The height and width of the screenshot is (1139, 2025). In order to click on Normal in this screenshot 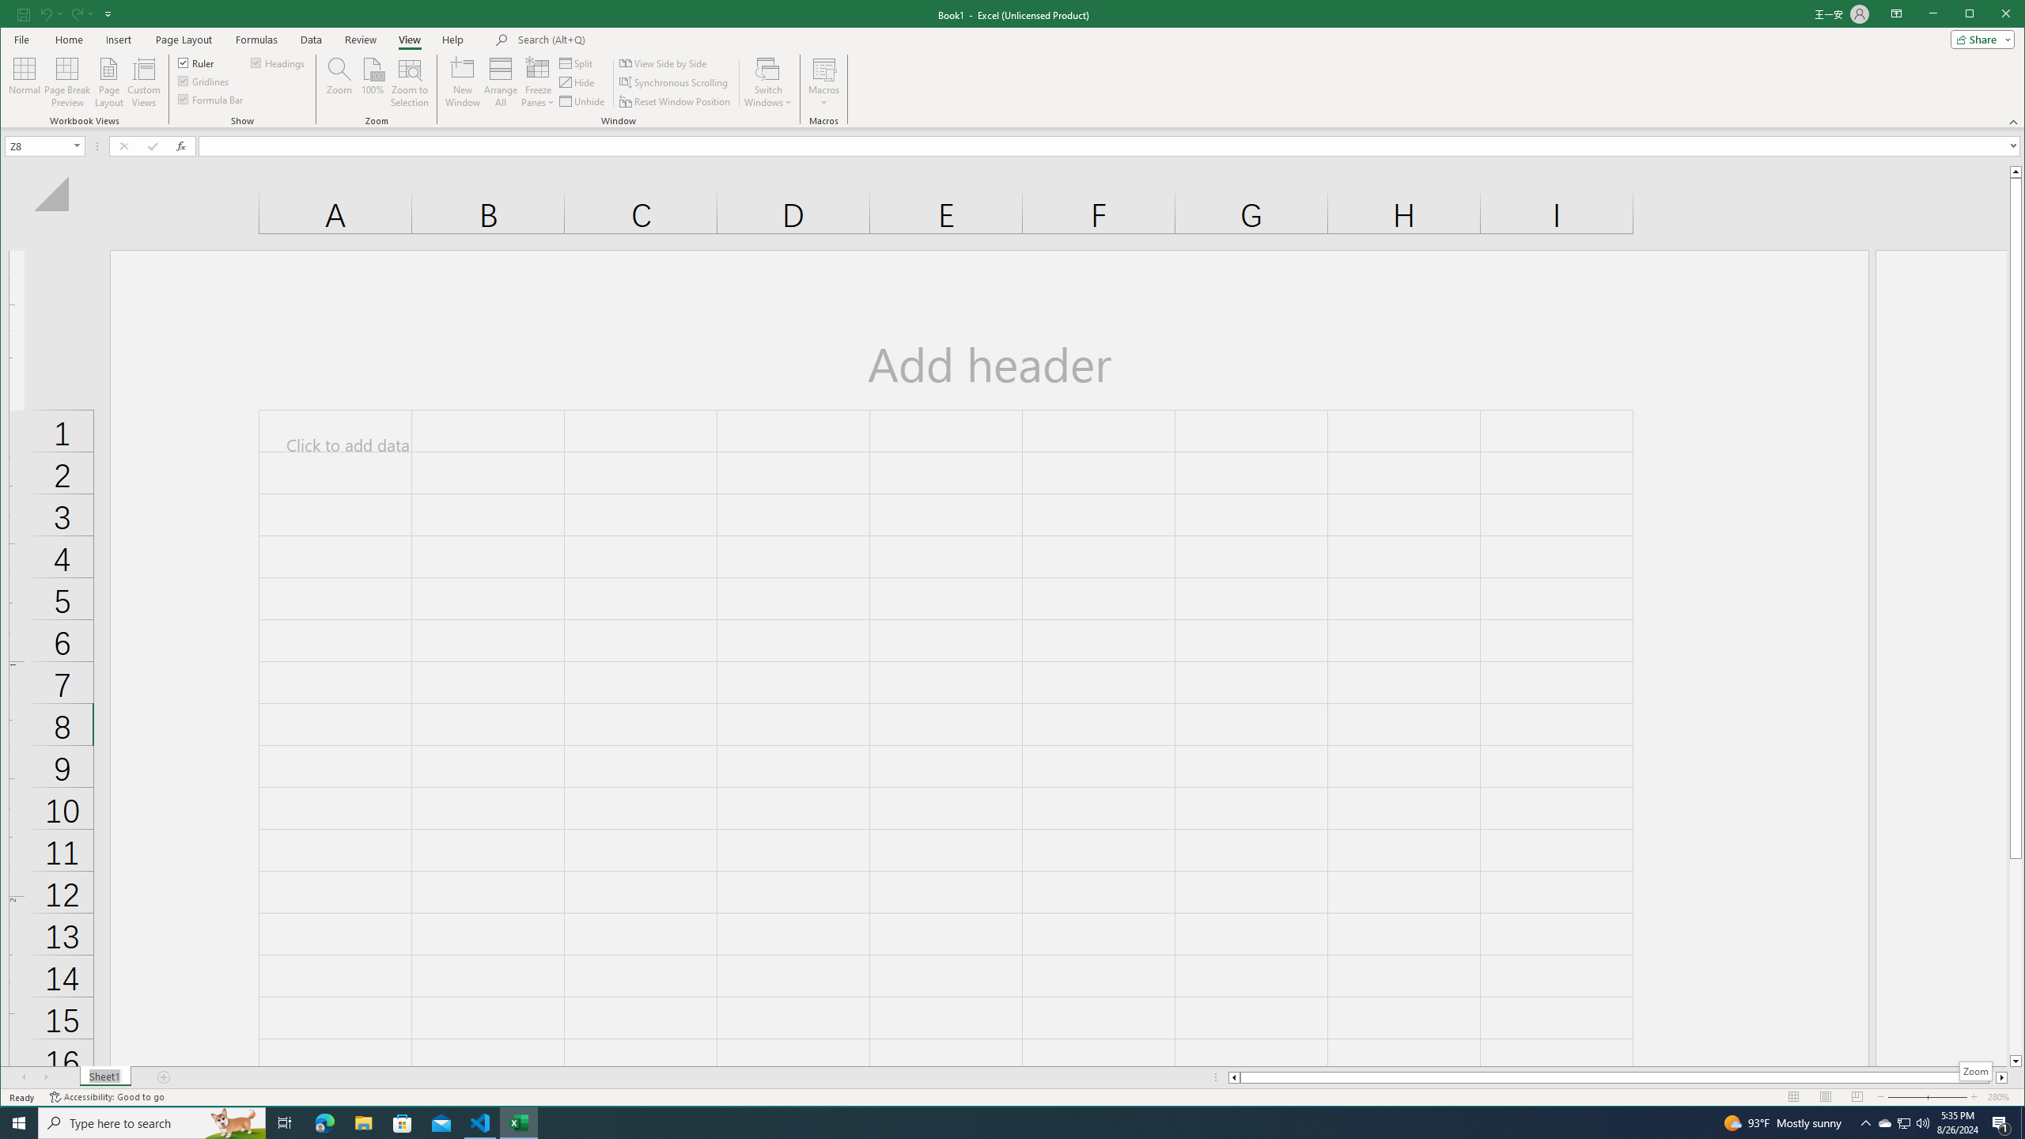, I will do `click(25, 82)`.